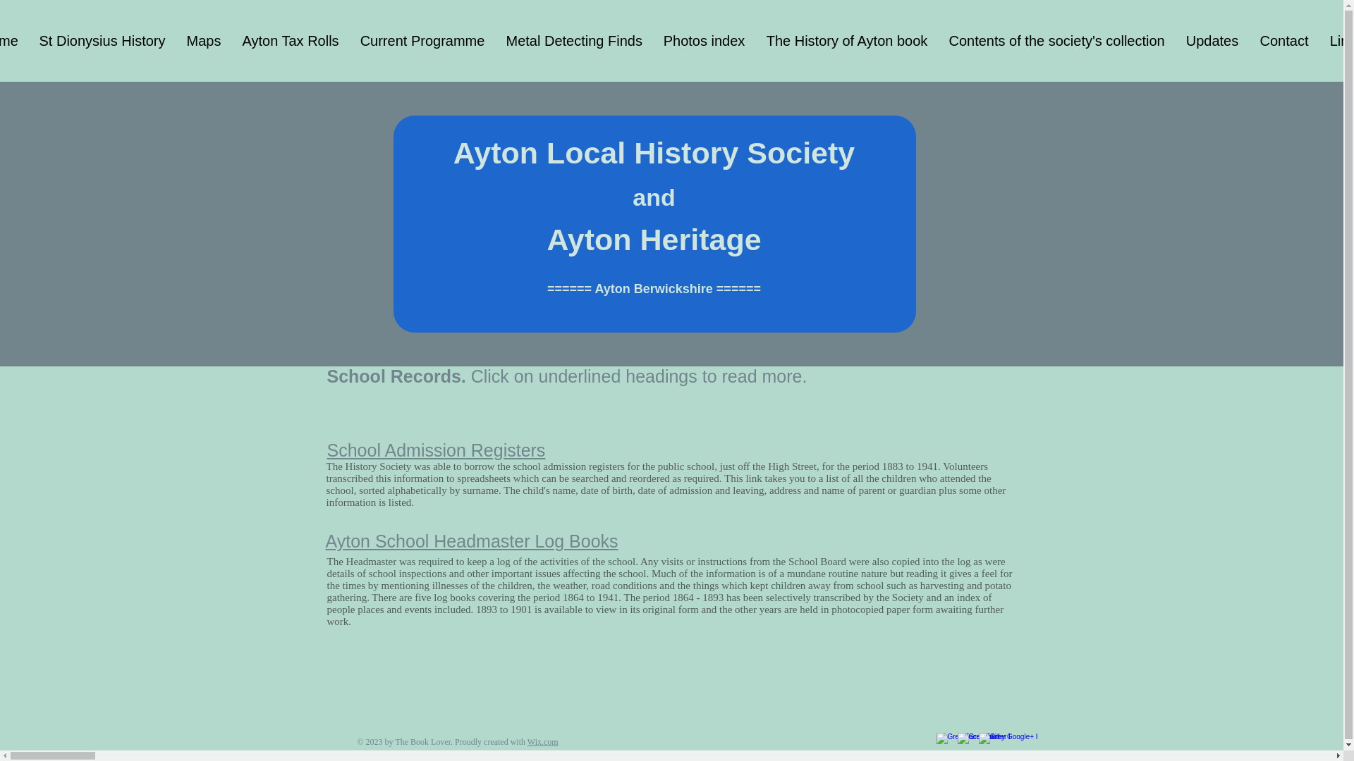 Image resolution: width=1354 pixels, height=761 pixels. I want to click on The History of Ayton book, so click(846, 41).